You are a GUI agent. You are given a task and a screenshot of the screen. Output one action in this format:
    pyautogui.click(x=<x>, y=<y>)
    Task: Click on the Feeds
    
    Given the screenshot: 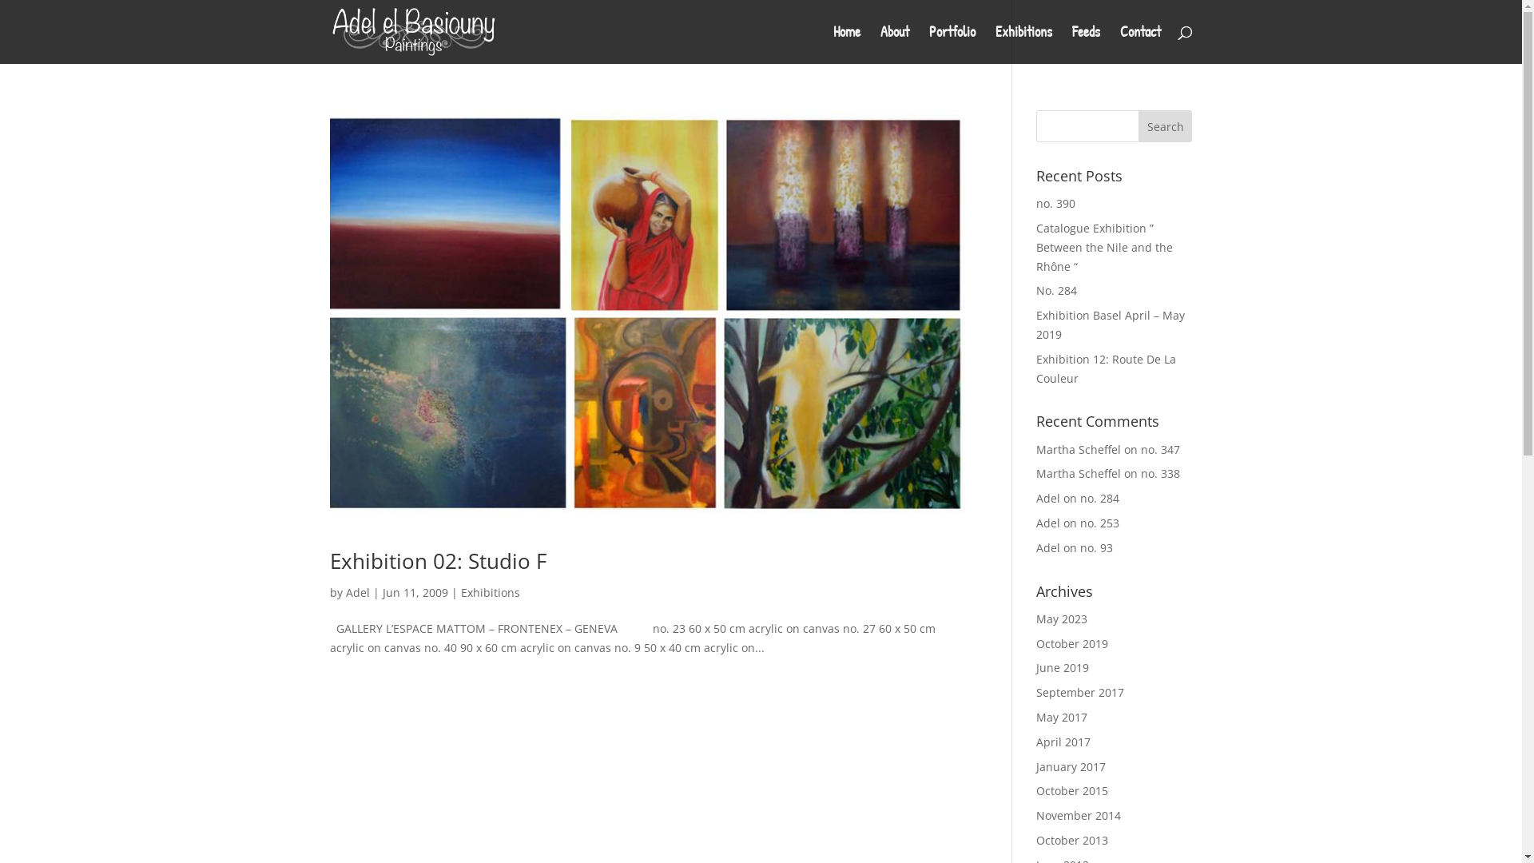 What is the action you would take?
    pyautogui.click(x=1087, y=45)
    